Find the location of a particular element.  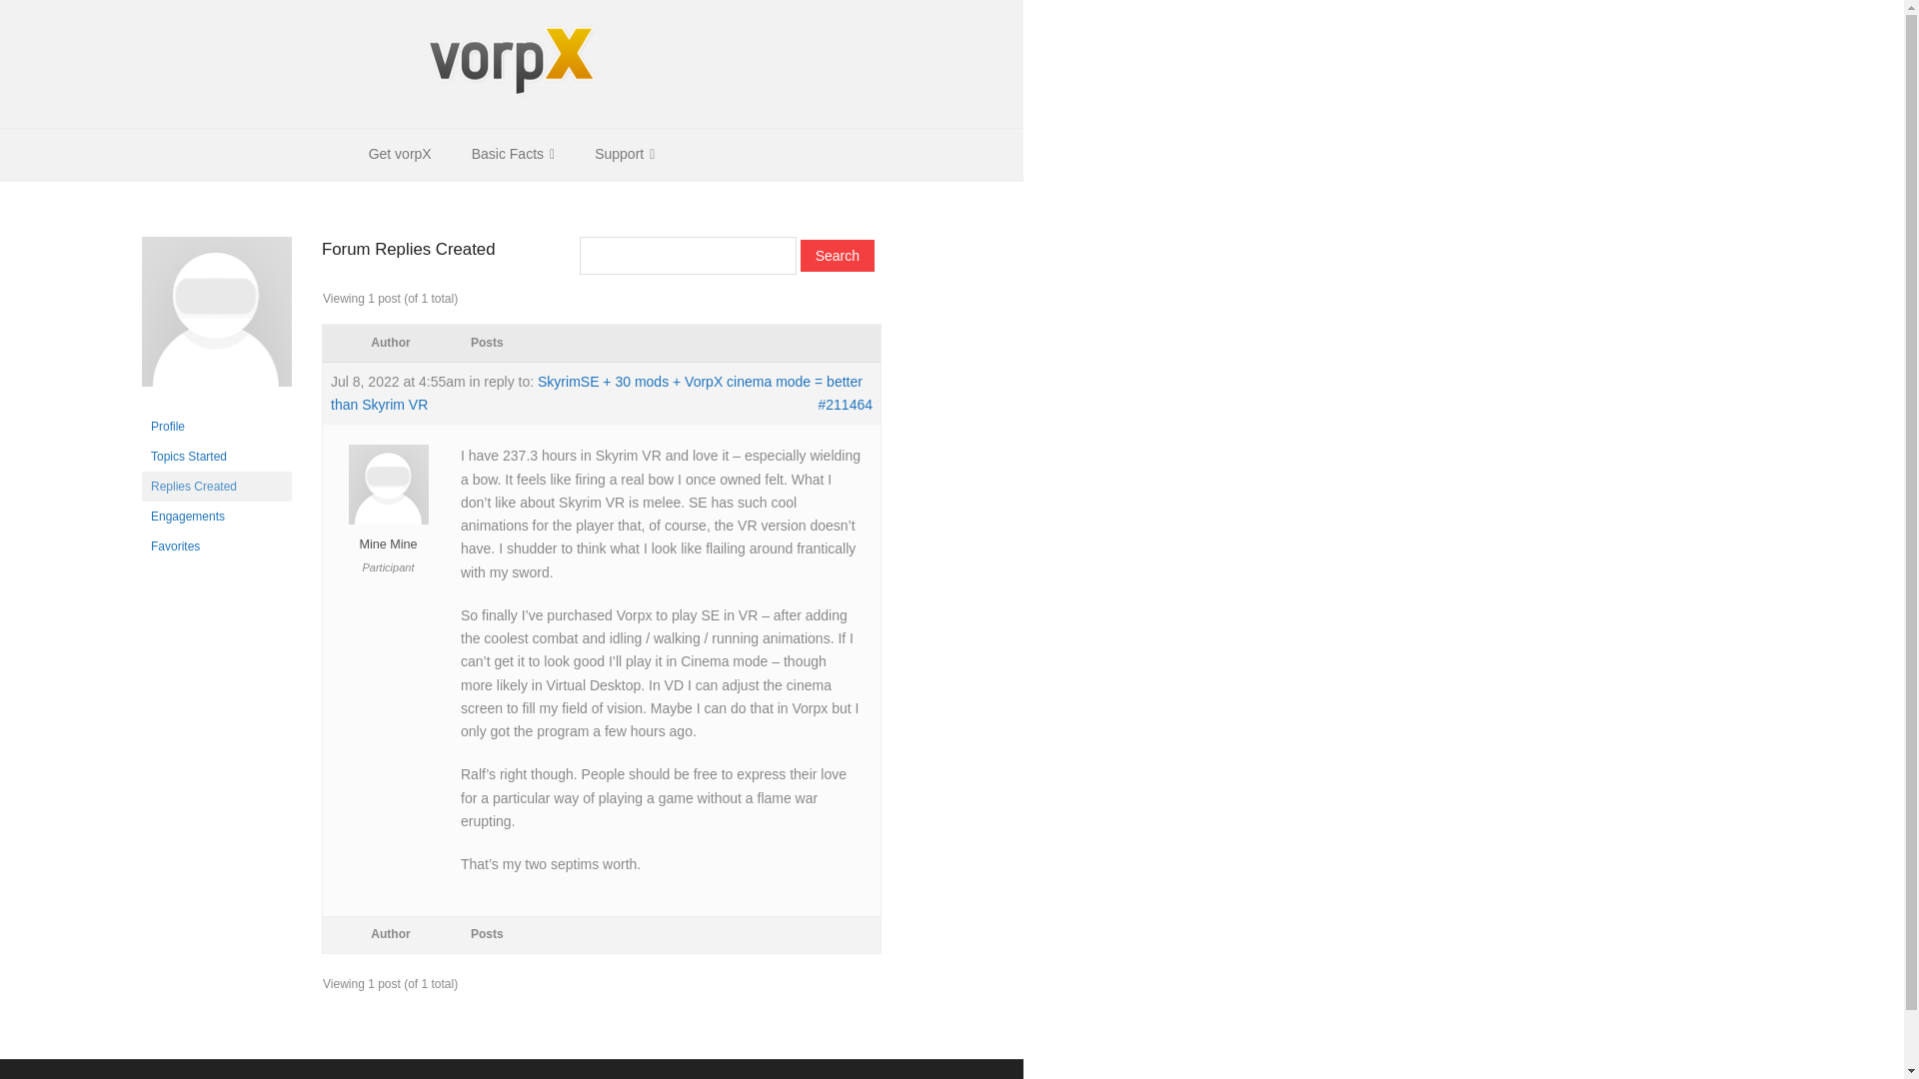

Topics Started is located at coordinates (216, 456).